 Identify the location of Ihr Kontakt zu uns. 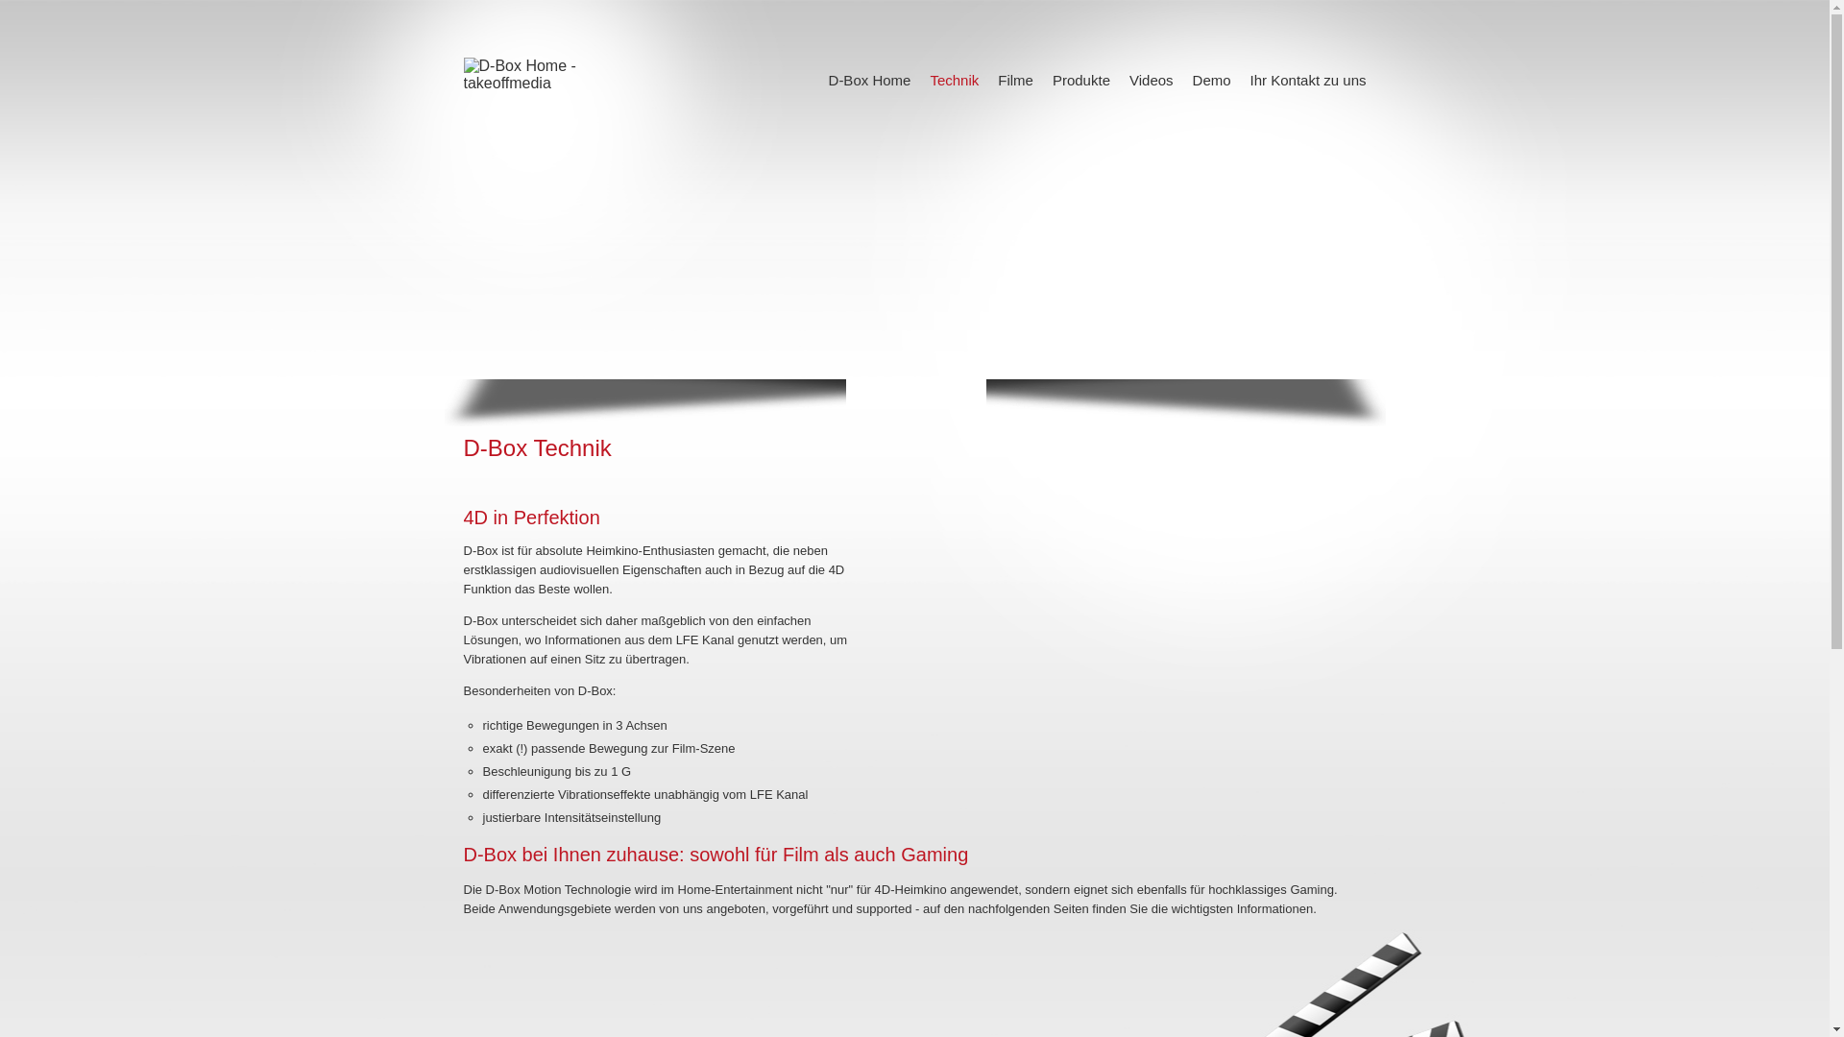
(1308, 83).